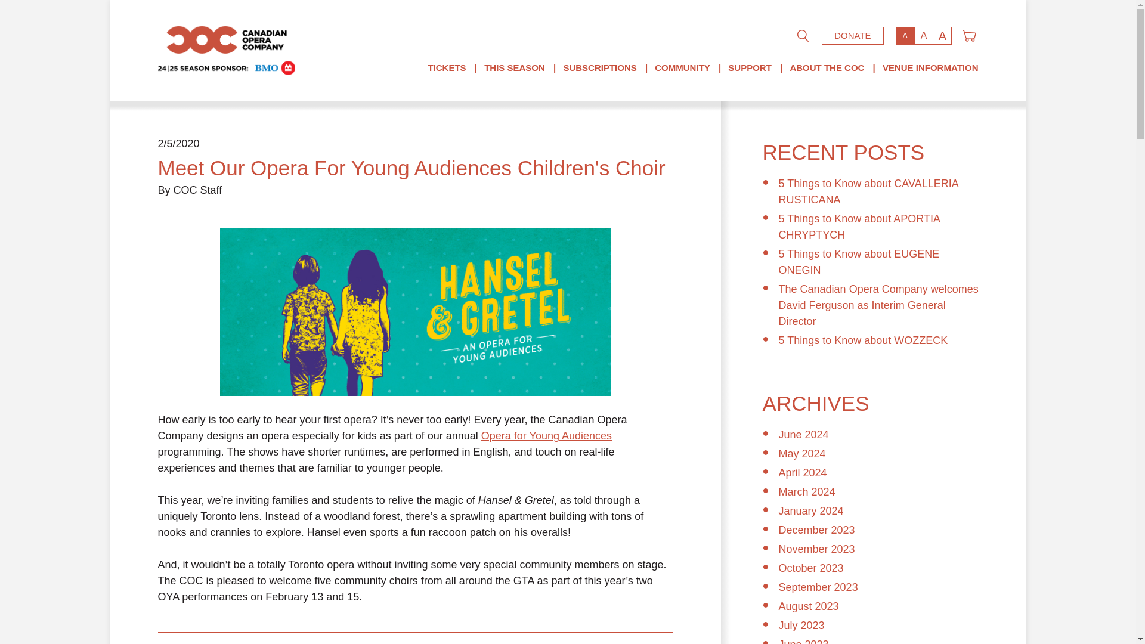 The image size is (1145, 644). Describe the element at coordinates (546, 435) in the screenshot. I see `Opera for Young Audiences` at that location.